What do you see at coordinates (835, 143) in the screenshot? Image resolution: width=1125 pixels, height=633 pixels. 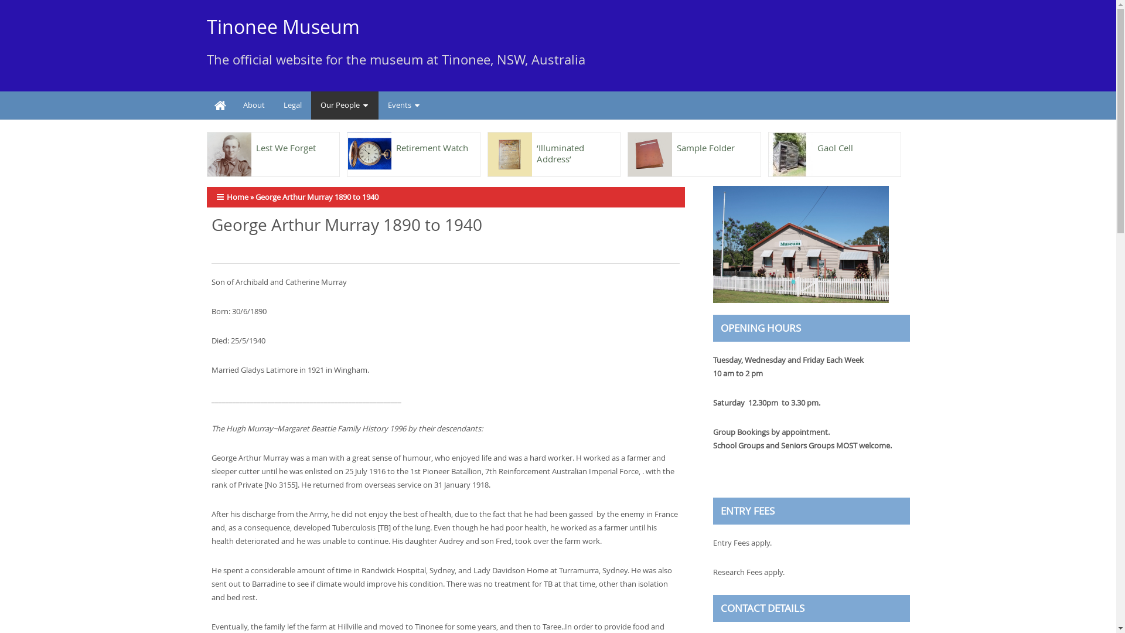 I see `Gaol Cell` at bounding box center [835, 143].